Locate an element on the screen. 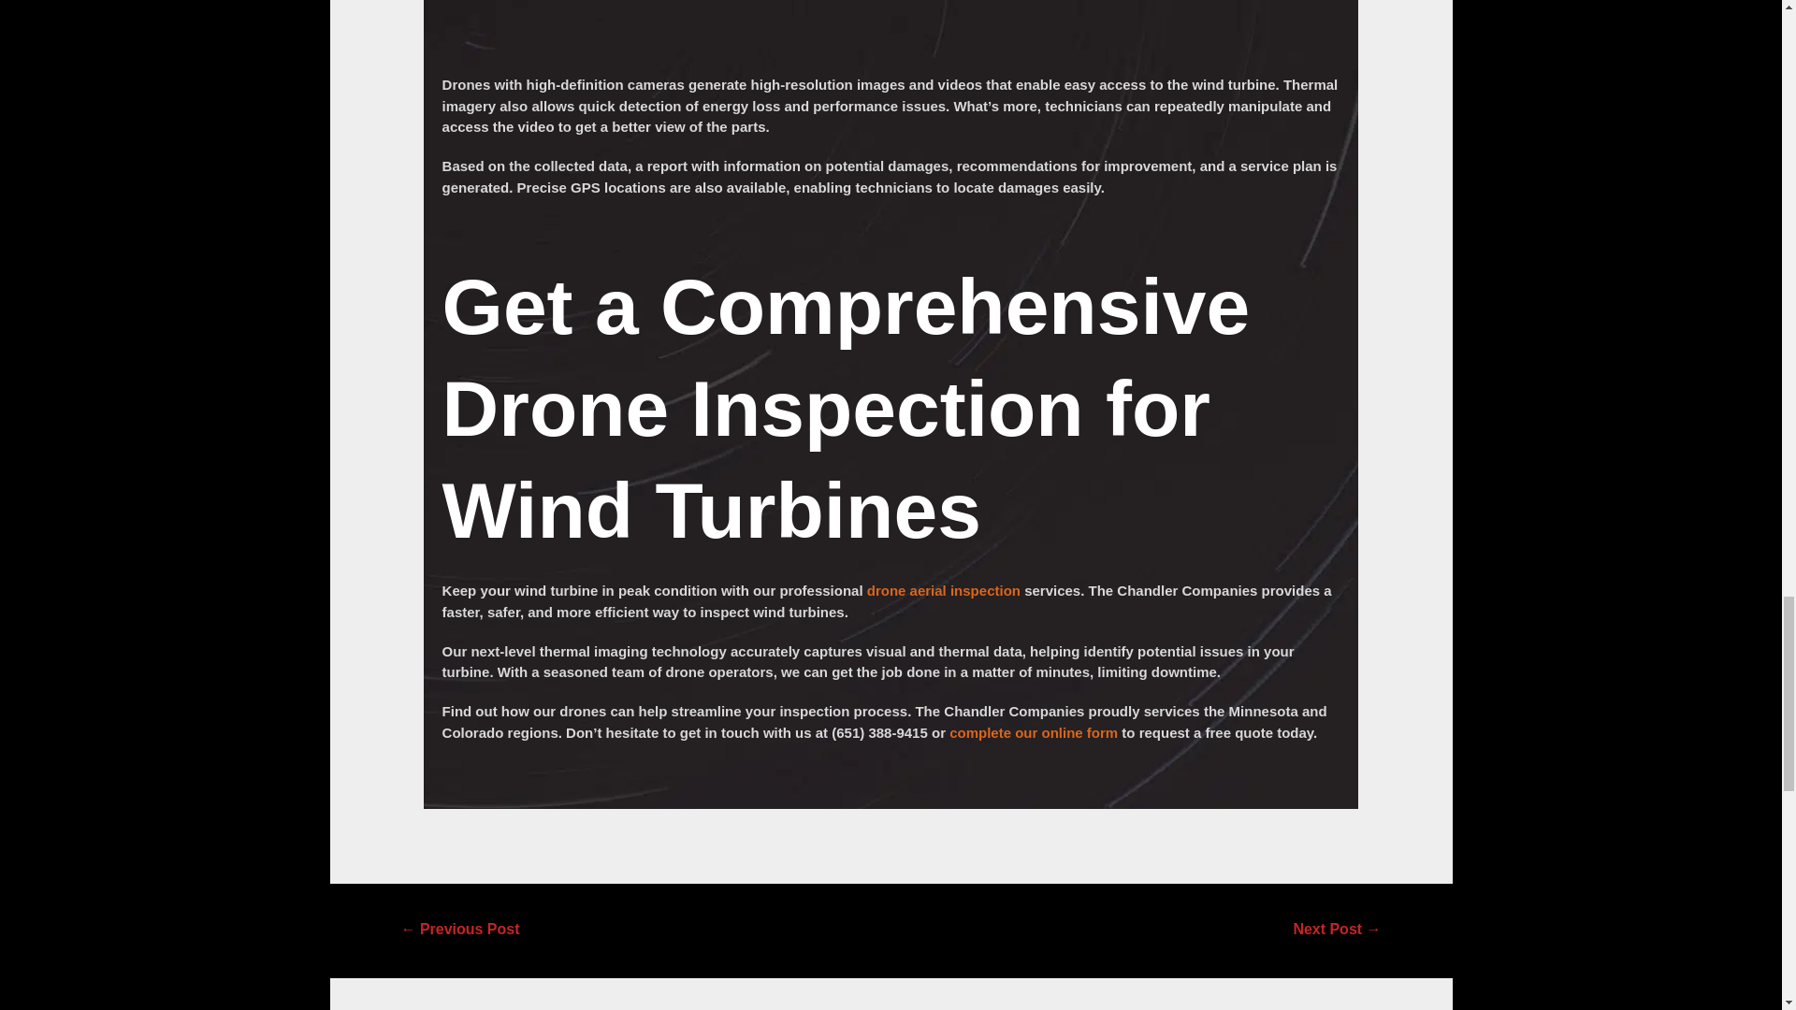  How Can Drone Surveys Speed Up Solar Farm Construction? is located at coordinates (1336, 931).